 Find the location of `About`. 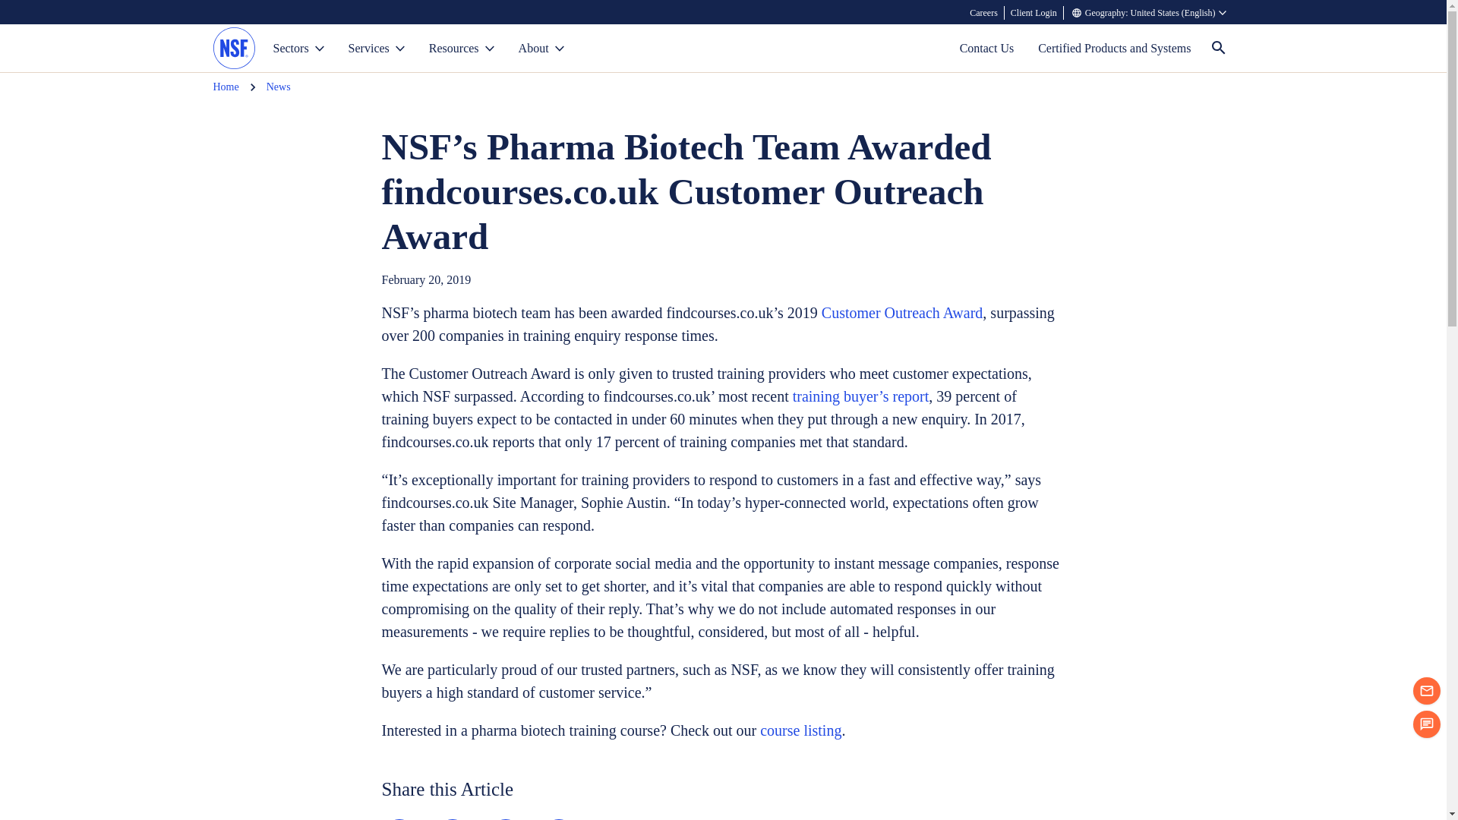

About is located at coordinates (541, 49).